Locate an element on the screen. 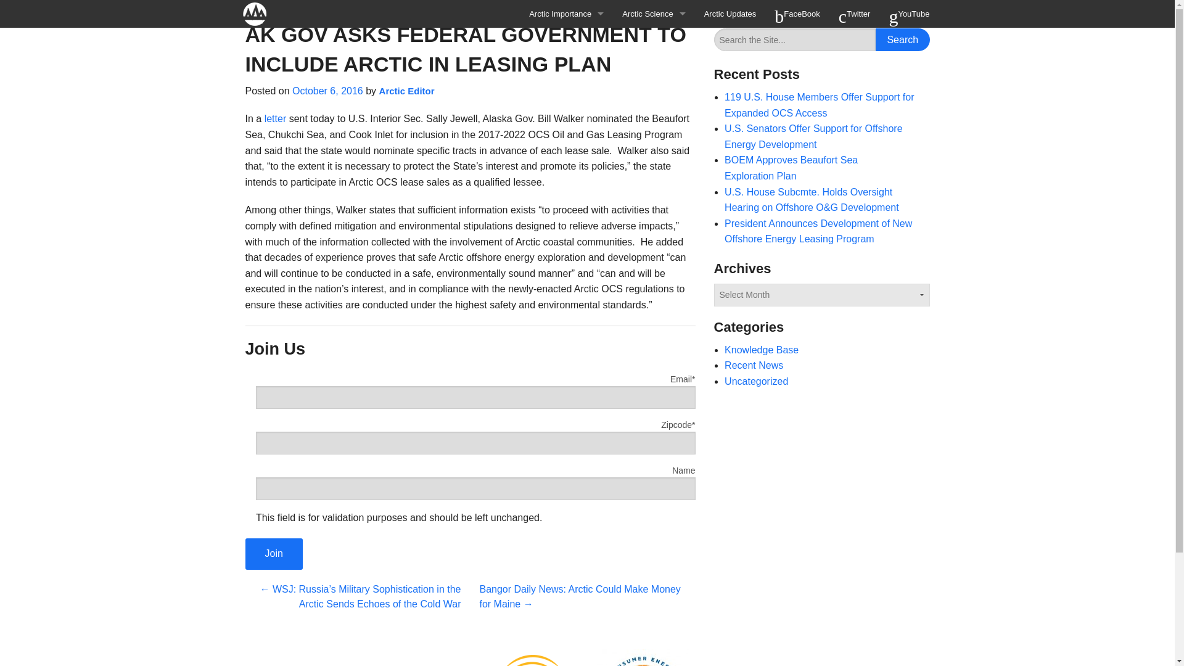 The width and height of the screenshot is (1184, 666). Knowledge Base is located at coordinates (761, 350).